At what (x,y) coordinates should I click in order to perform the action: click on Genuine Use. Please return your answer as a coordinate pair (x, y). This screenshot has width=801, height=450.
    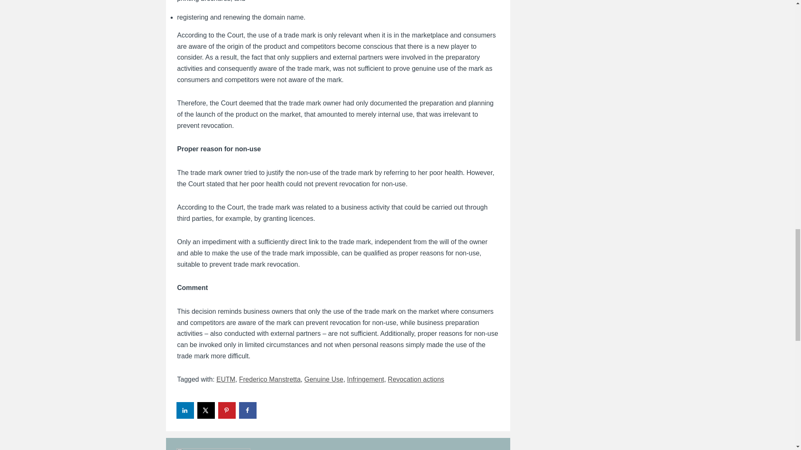
    Looking at the image, I should click on (324, 379).